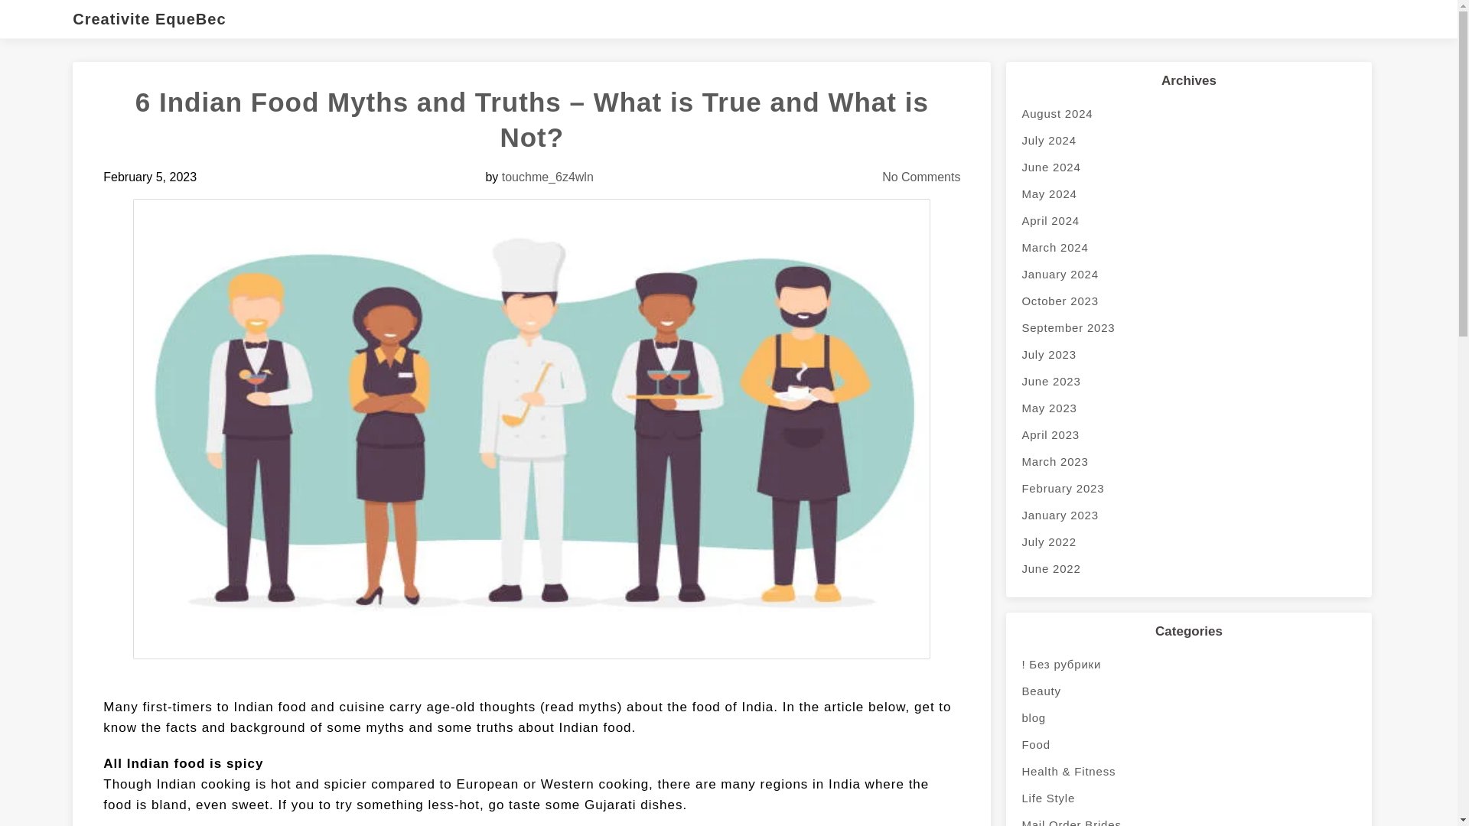 Image resolution: width=1469 pixels, height=826 pixels. Describe the element at coordinates (1188, 301) in the screenshot. I see `October 2023` at that location.